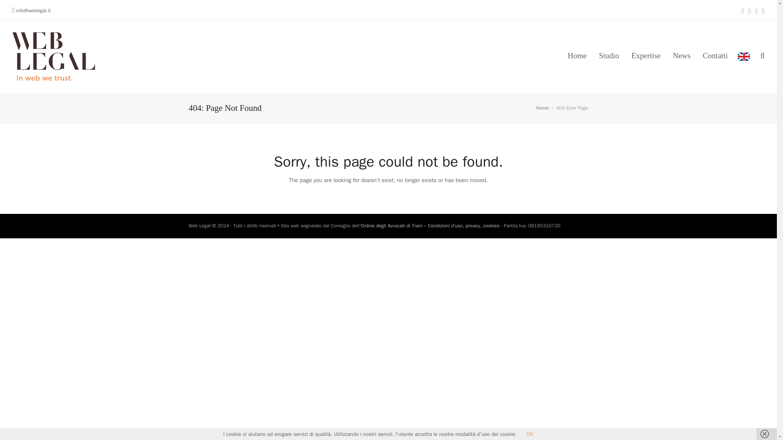 The height and width of the screenshot is (440, 783). I want to click on News, so click(682, 57).